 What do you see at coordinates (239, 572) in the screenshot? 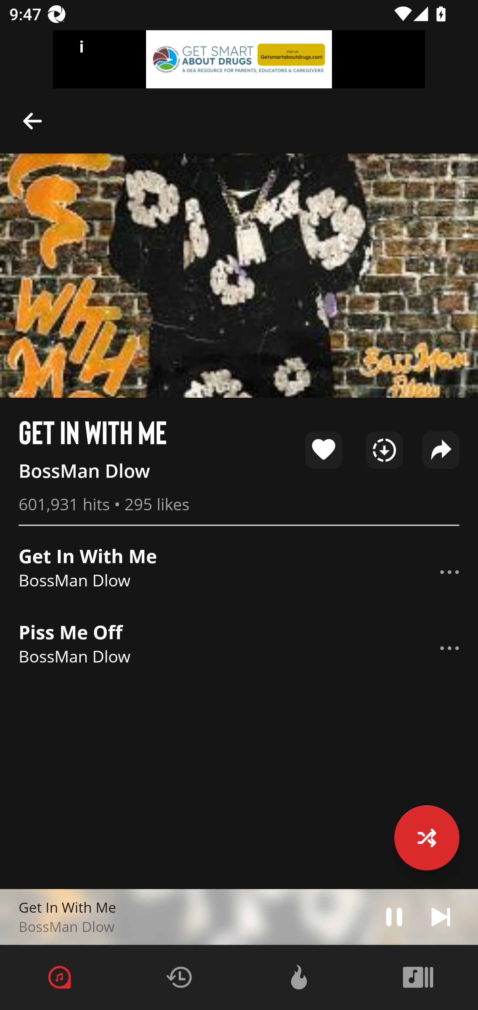
I see `Get In With Me BossMan Dlow Description` at bounding box center [239, 572].